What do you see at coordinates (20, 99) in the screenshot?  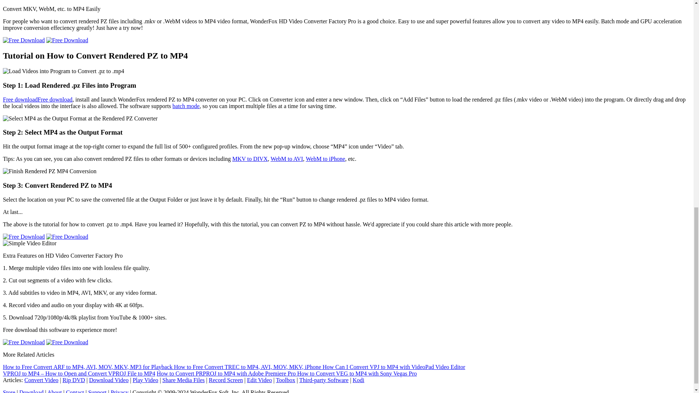 I see `Free download` at bounding box center [20, 99].